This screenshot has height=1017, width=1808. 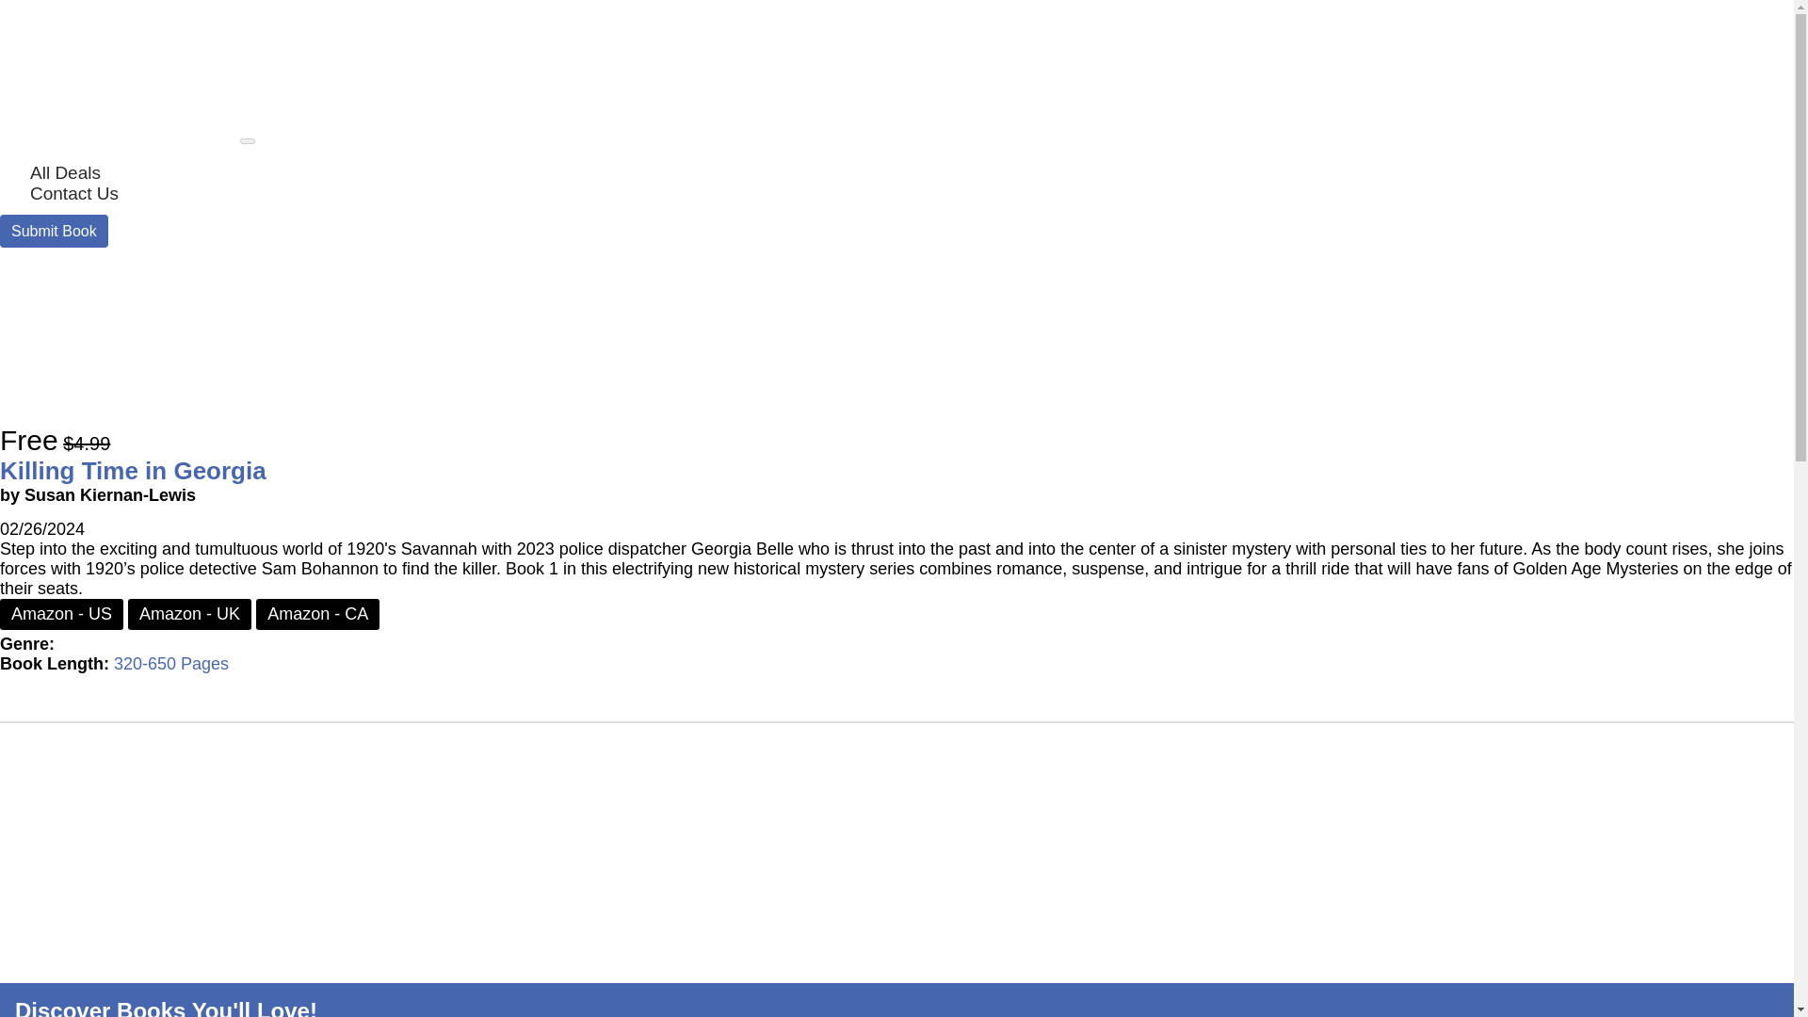 What do you see at coordinates (318, 614) in the screenshot?
I see `Amazon - CA` at bounding box center [318, 614].